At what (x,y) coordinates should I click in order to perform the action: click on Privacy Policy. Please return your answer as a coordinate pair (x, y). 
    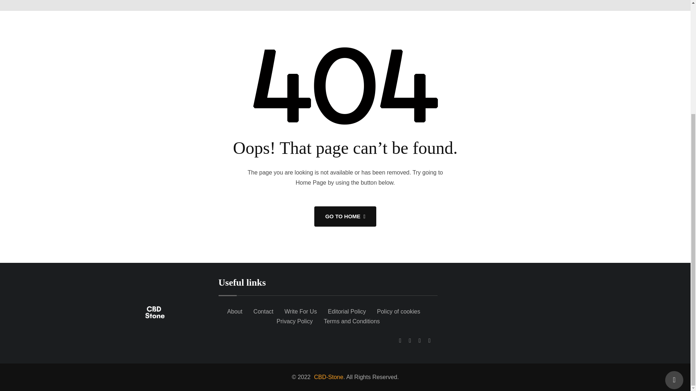
    Looking at the image, I should click on (294, 321).